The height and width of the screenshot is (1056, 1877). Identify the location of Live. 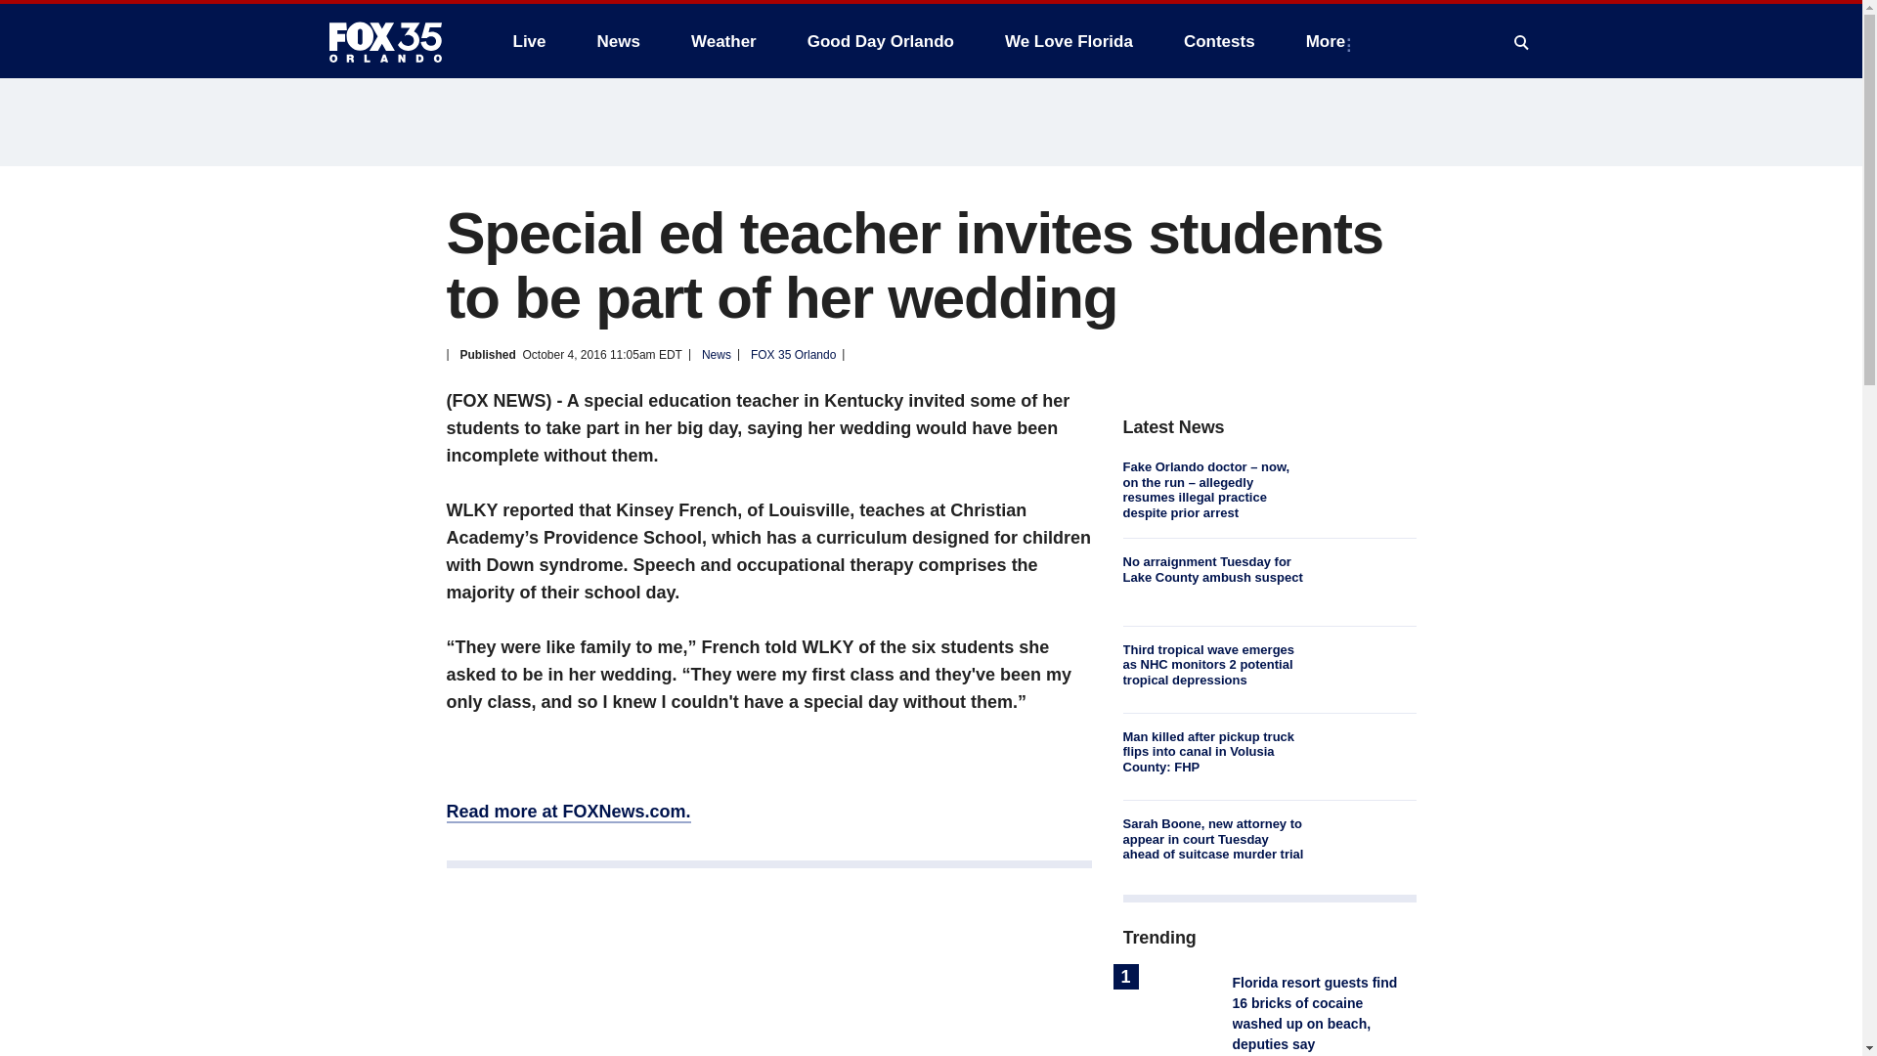
(529, 41).